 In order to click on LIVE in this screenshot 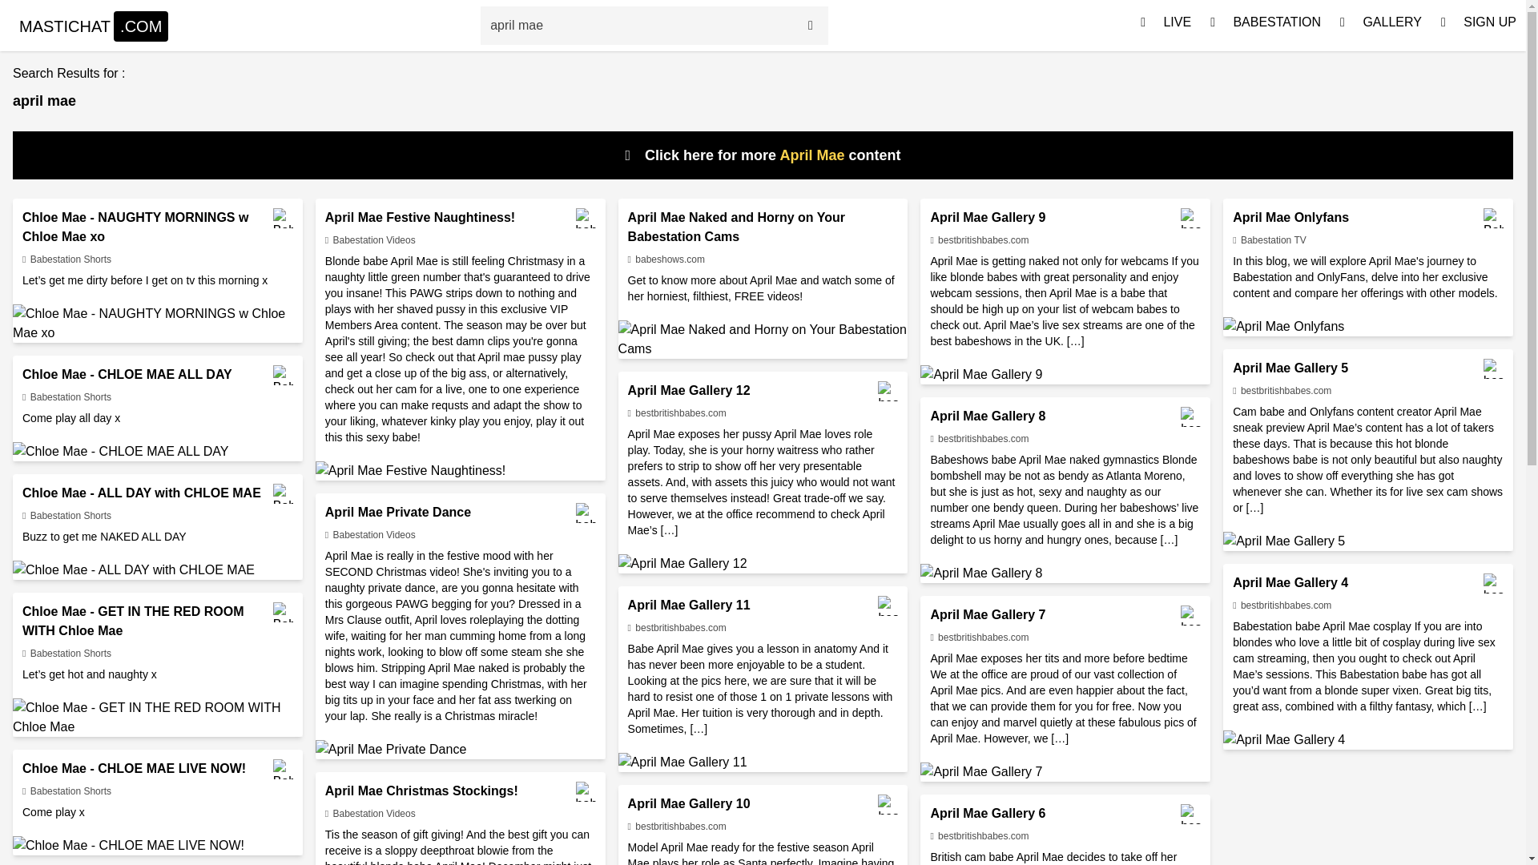, I will do `click(1166, 26)`.